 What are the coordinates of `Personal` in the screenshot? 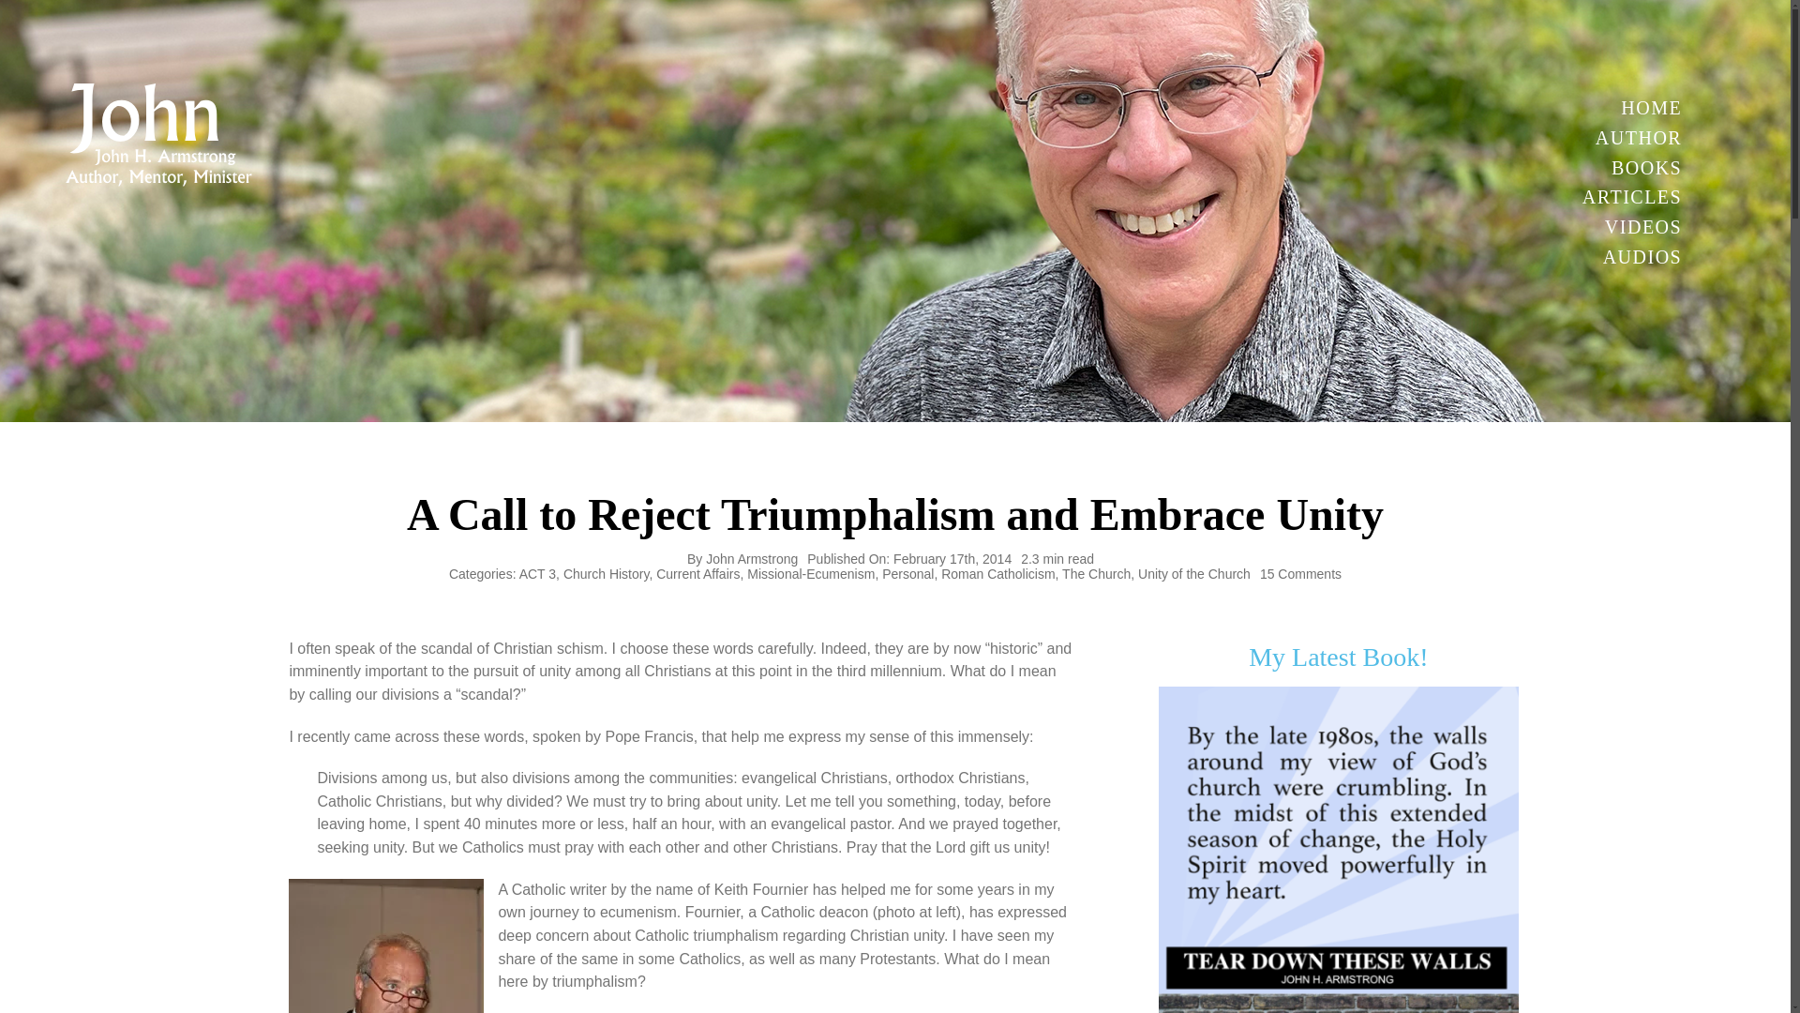 It's located at (907, 573).